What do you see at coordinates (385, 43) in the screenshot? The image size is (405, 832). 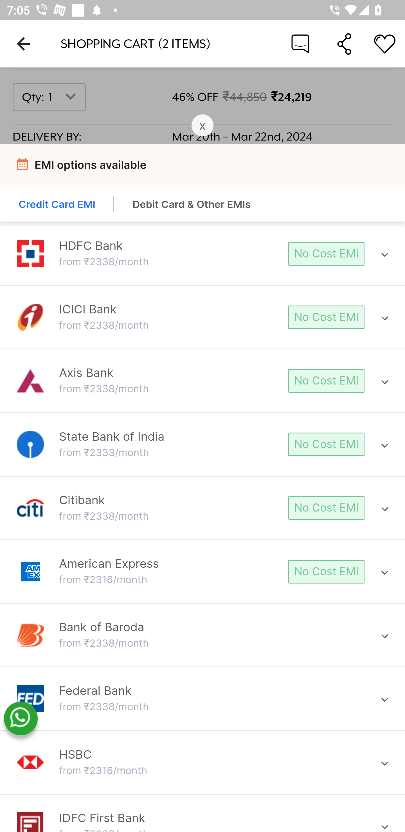 I see `Wishlist` at bounding box center [385, 43].